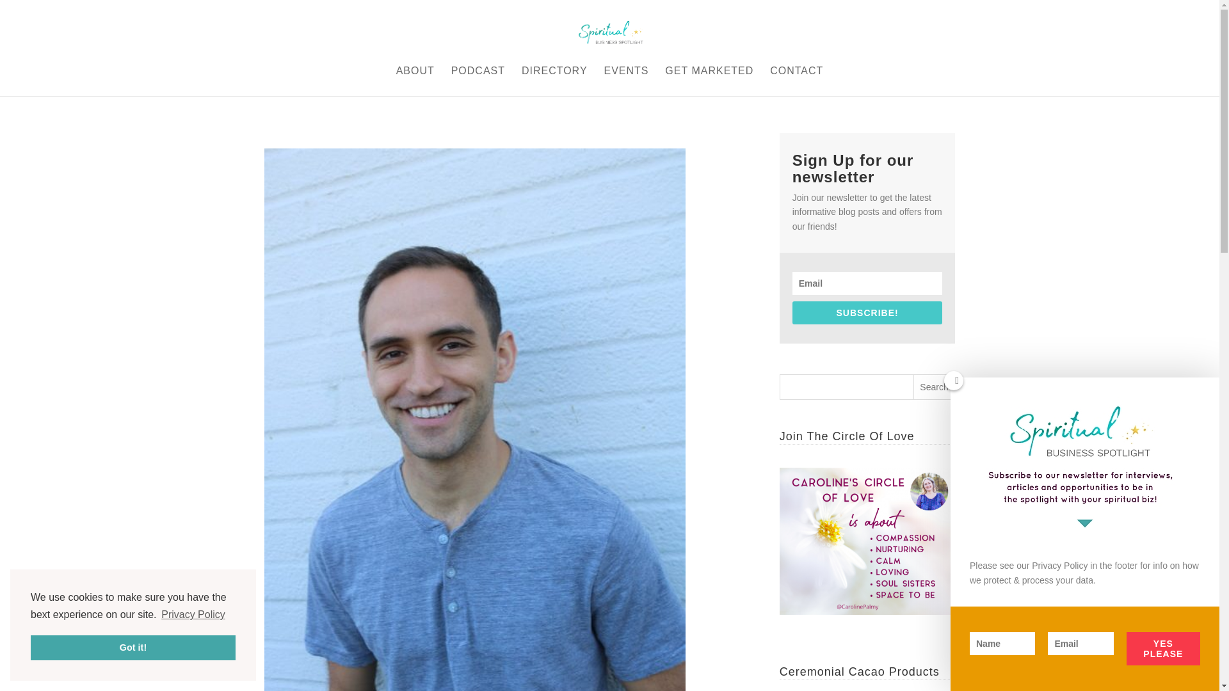  I want to click on Privacy Policy, so click(193, 615).